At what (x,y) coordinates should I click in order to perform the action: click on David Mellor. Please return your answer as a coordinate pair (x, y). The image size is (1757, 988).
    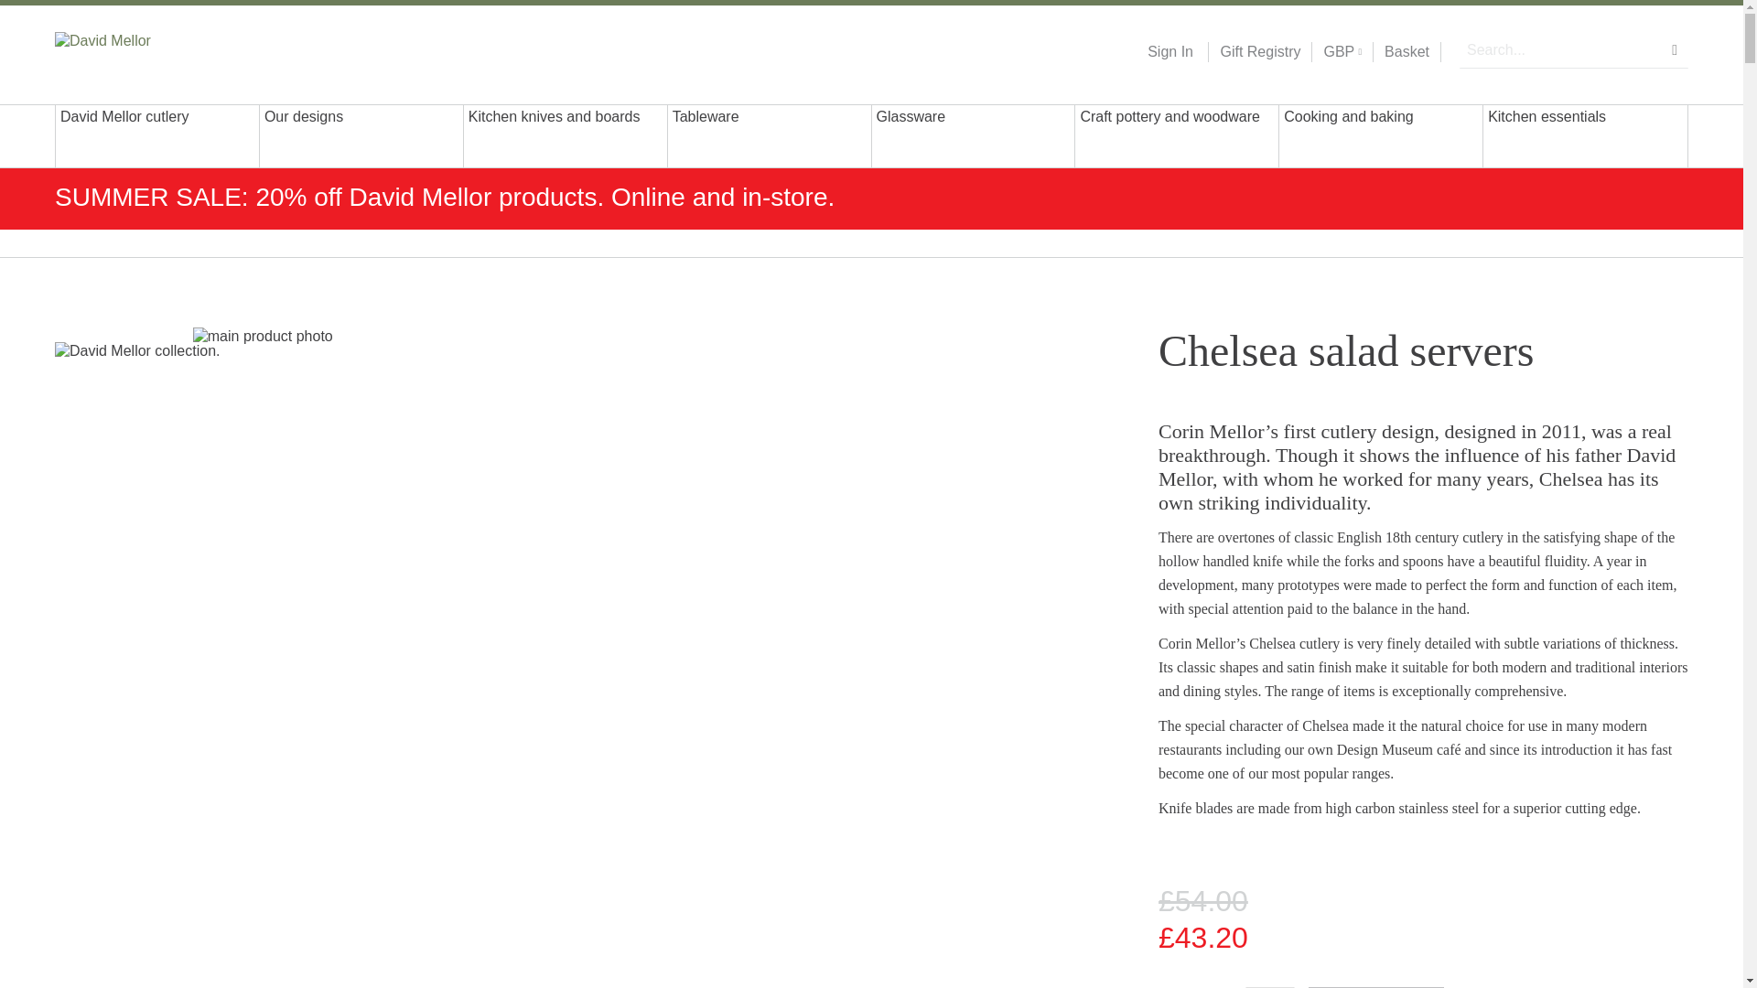
    Looking at the image, I should click on (172, 50).